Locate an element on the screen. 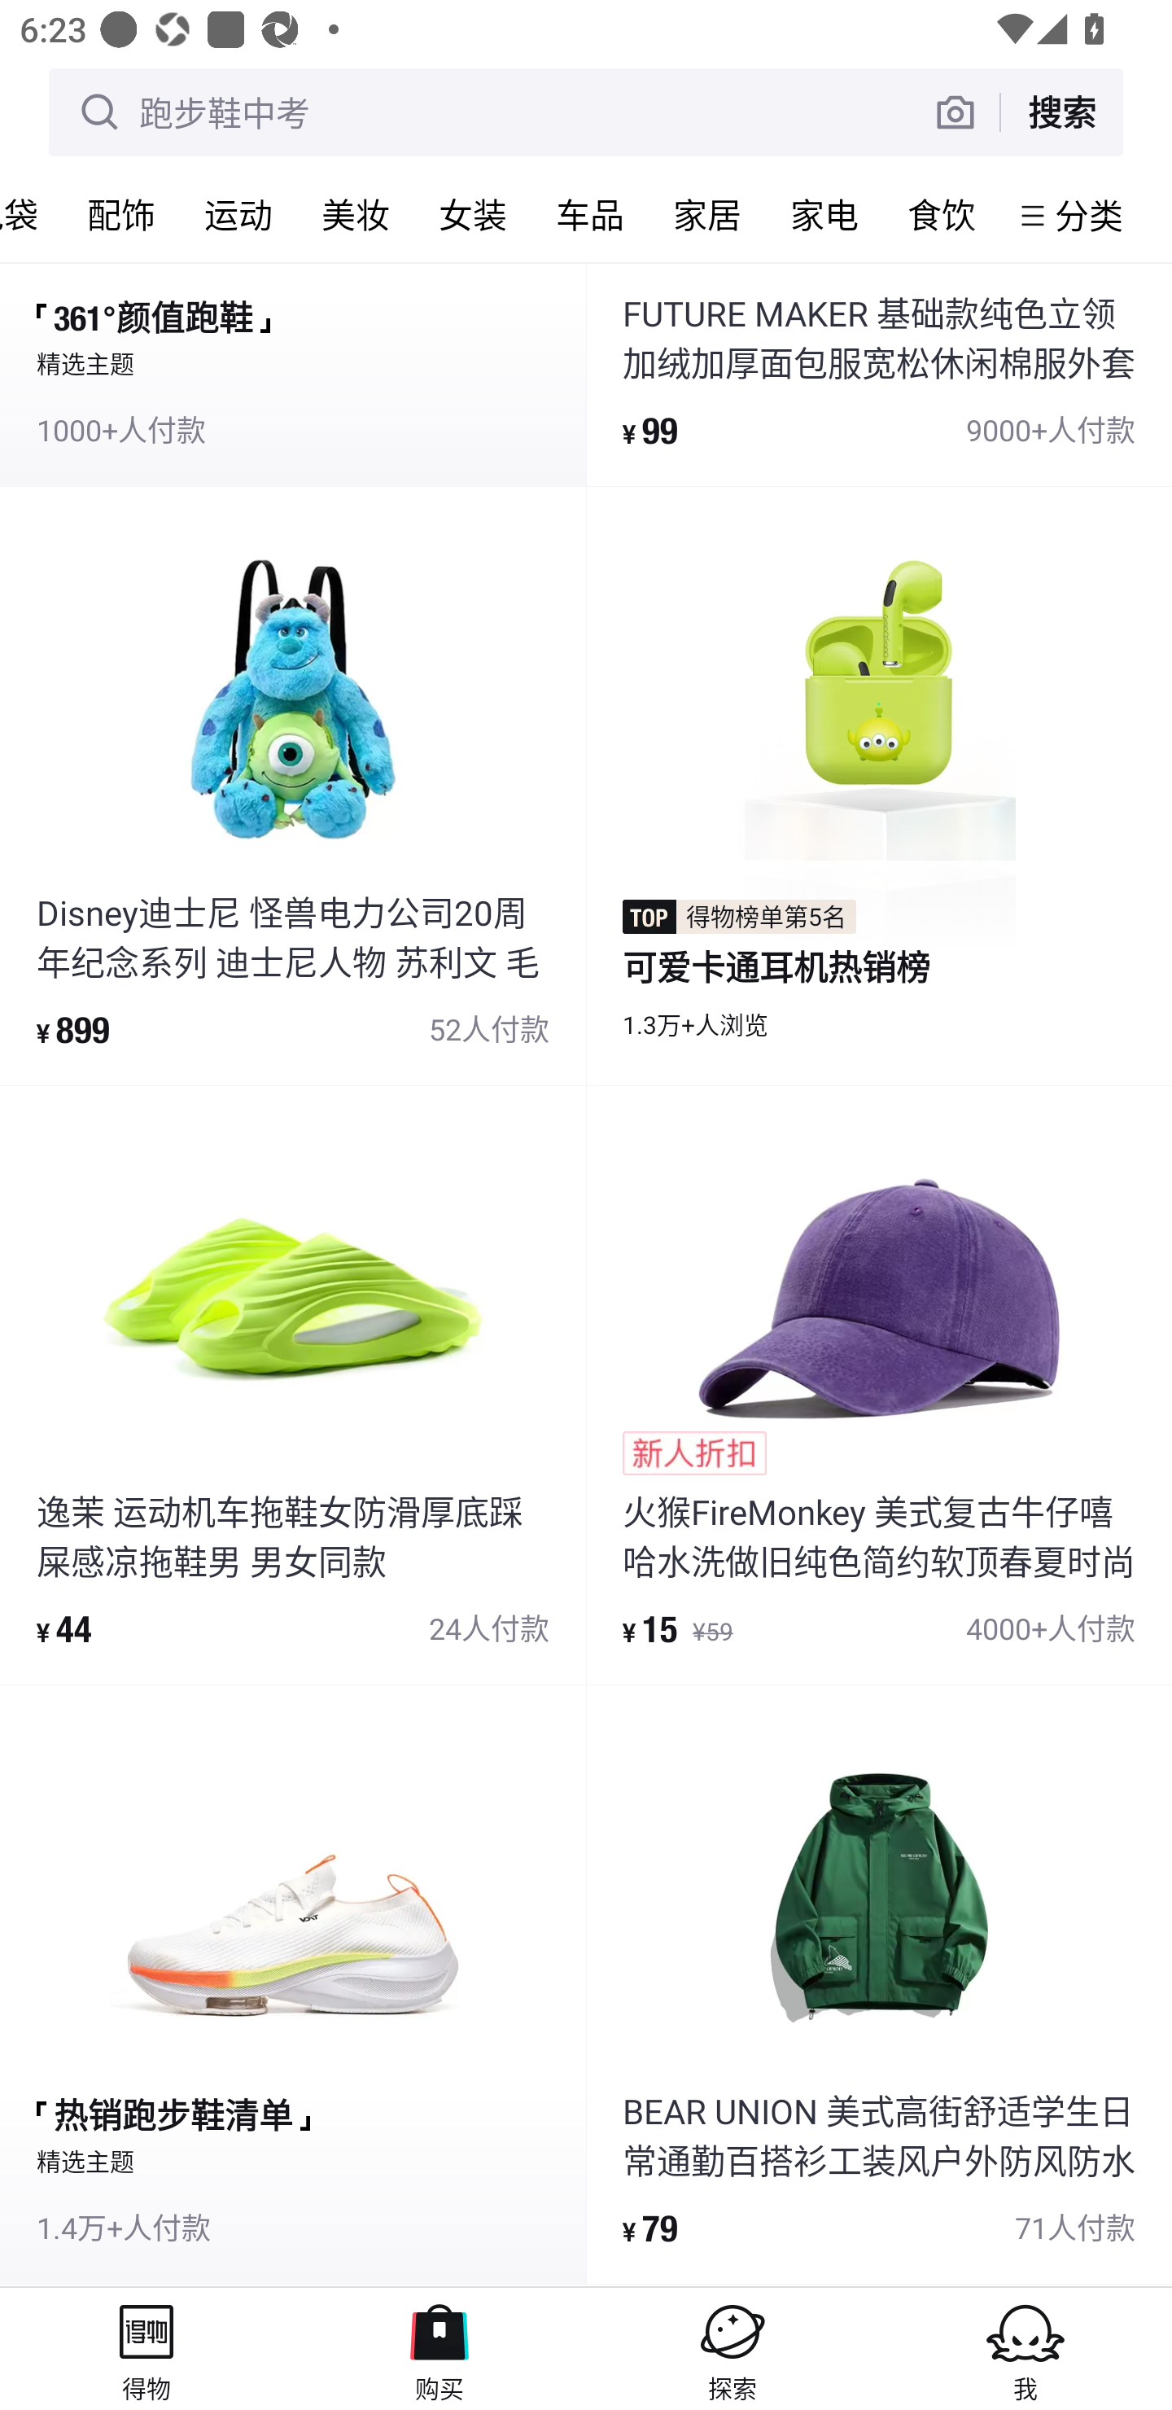  得物 is located at coordinates (146, 2348).